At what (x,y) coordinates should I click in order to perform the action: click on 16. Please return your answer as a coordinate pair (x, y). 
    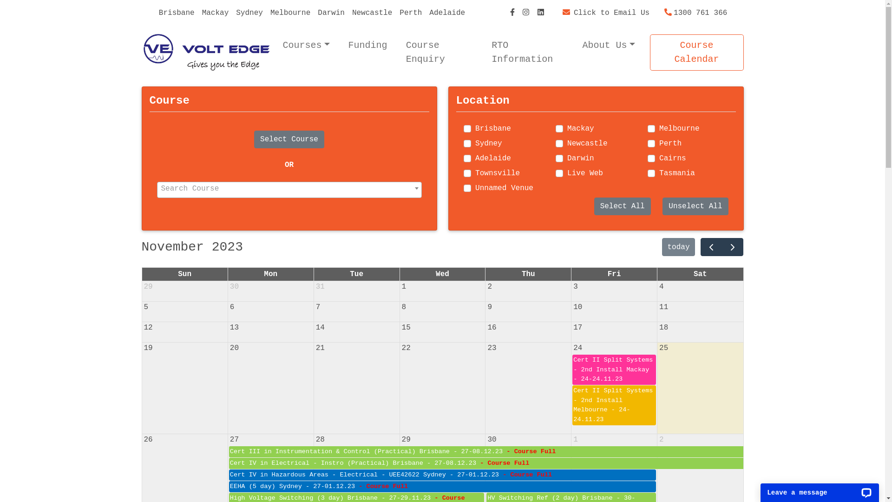
    Looking at the image, I should click on (492, 328).